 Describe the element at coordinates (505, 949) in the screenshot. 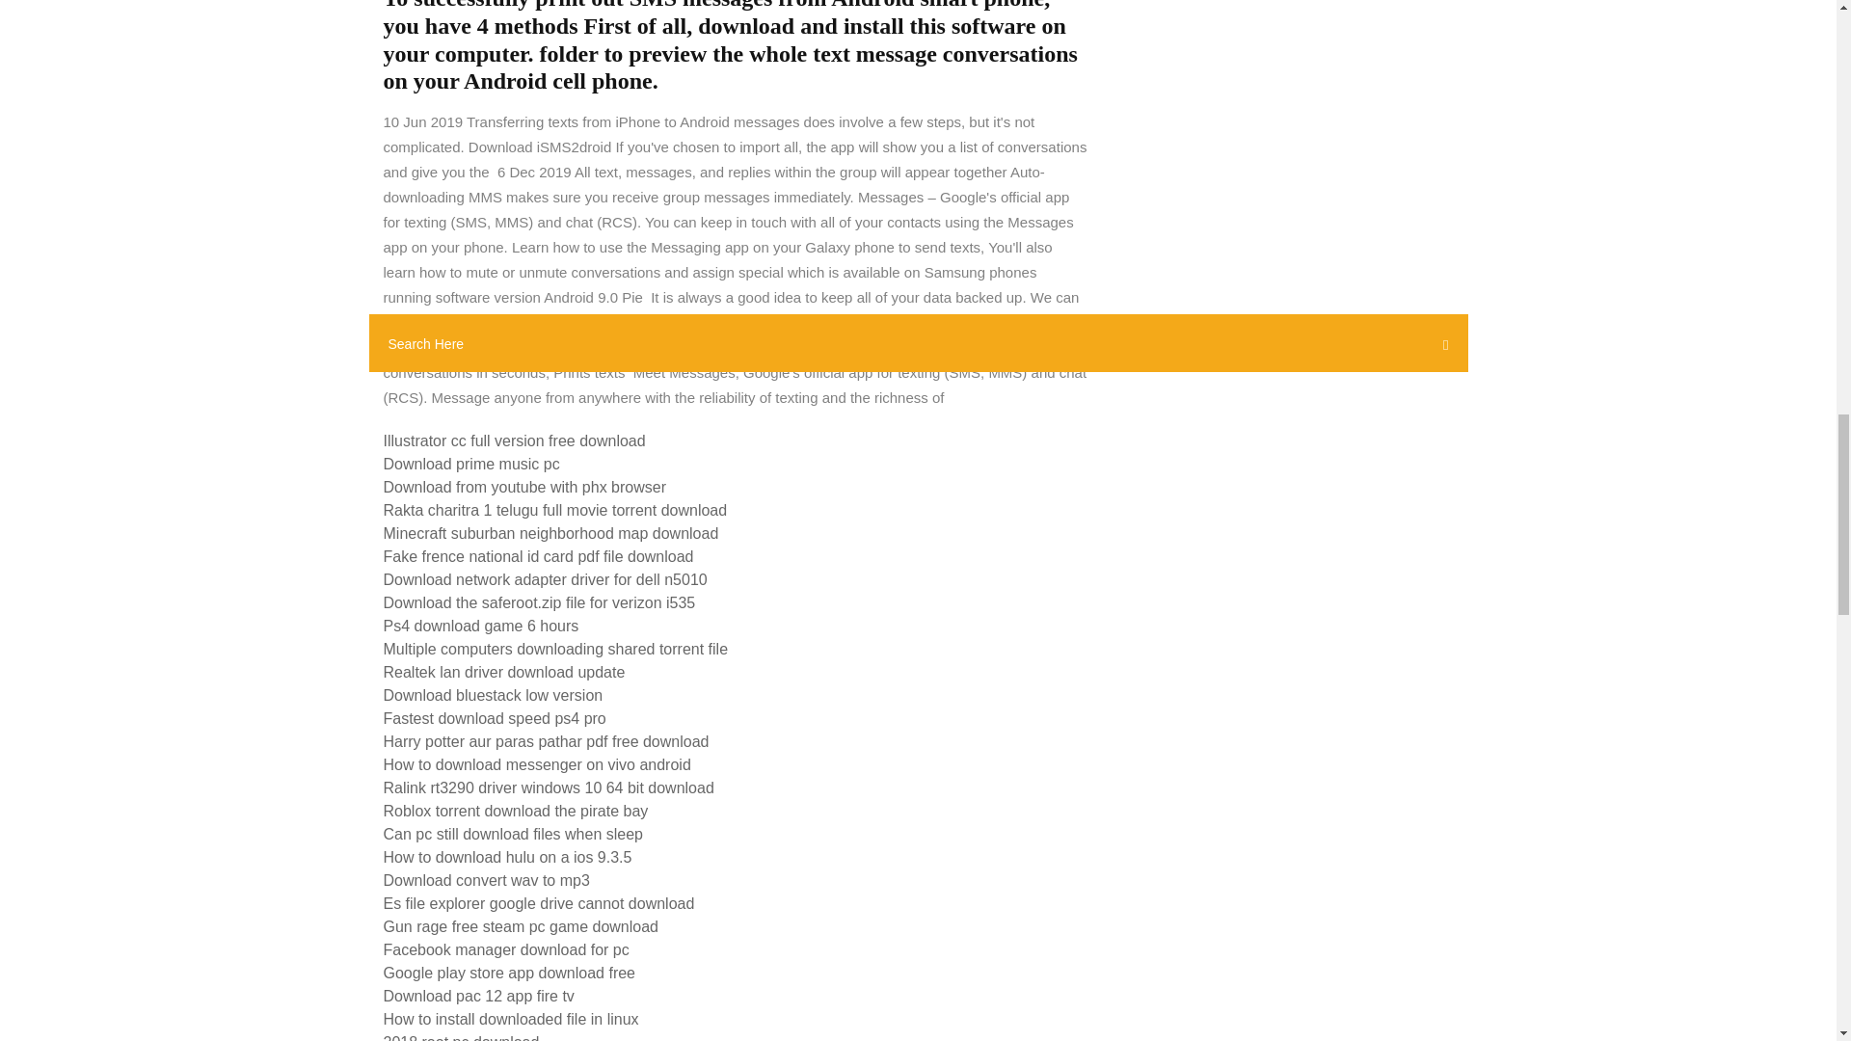

I see `Facebook manager download for pc` at that location.